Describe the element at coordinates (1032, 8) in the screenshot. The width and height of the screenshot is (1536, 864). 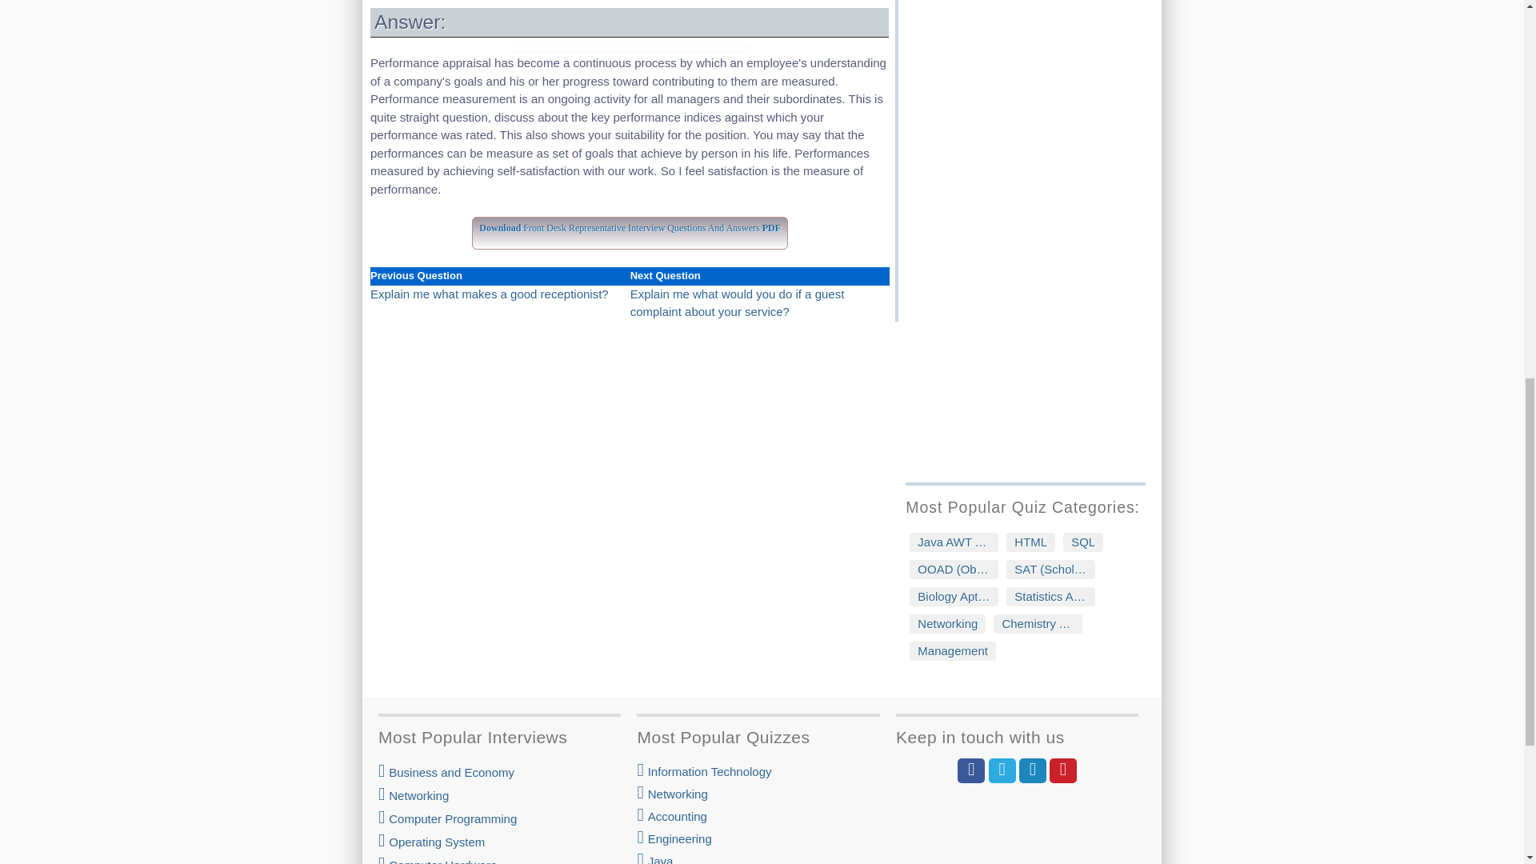
I see `Music Therapist` at that location.